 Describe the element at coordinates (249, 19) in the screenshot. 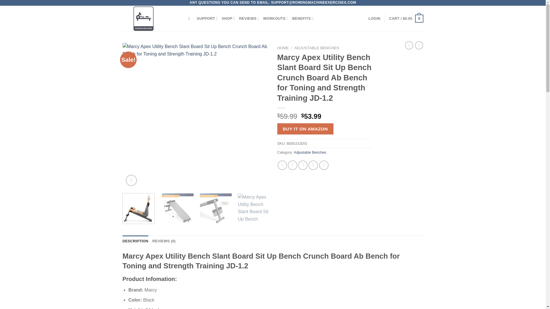

I see `REVIEWS` at that location.